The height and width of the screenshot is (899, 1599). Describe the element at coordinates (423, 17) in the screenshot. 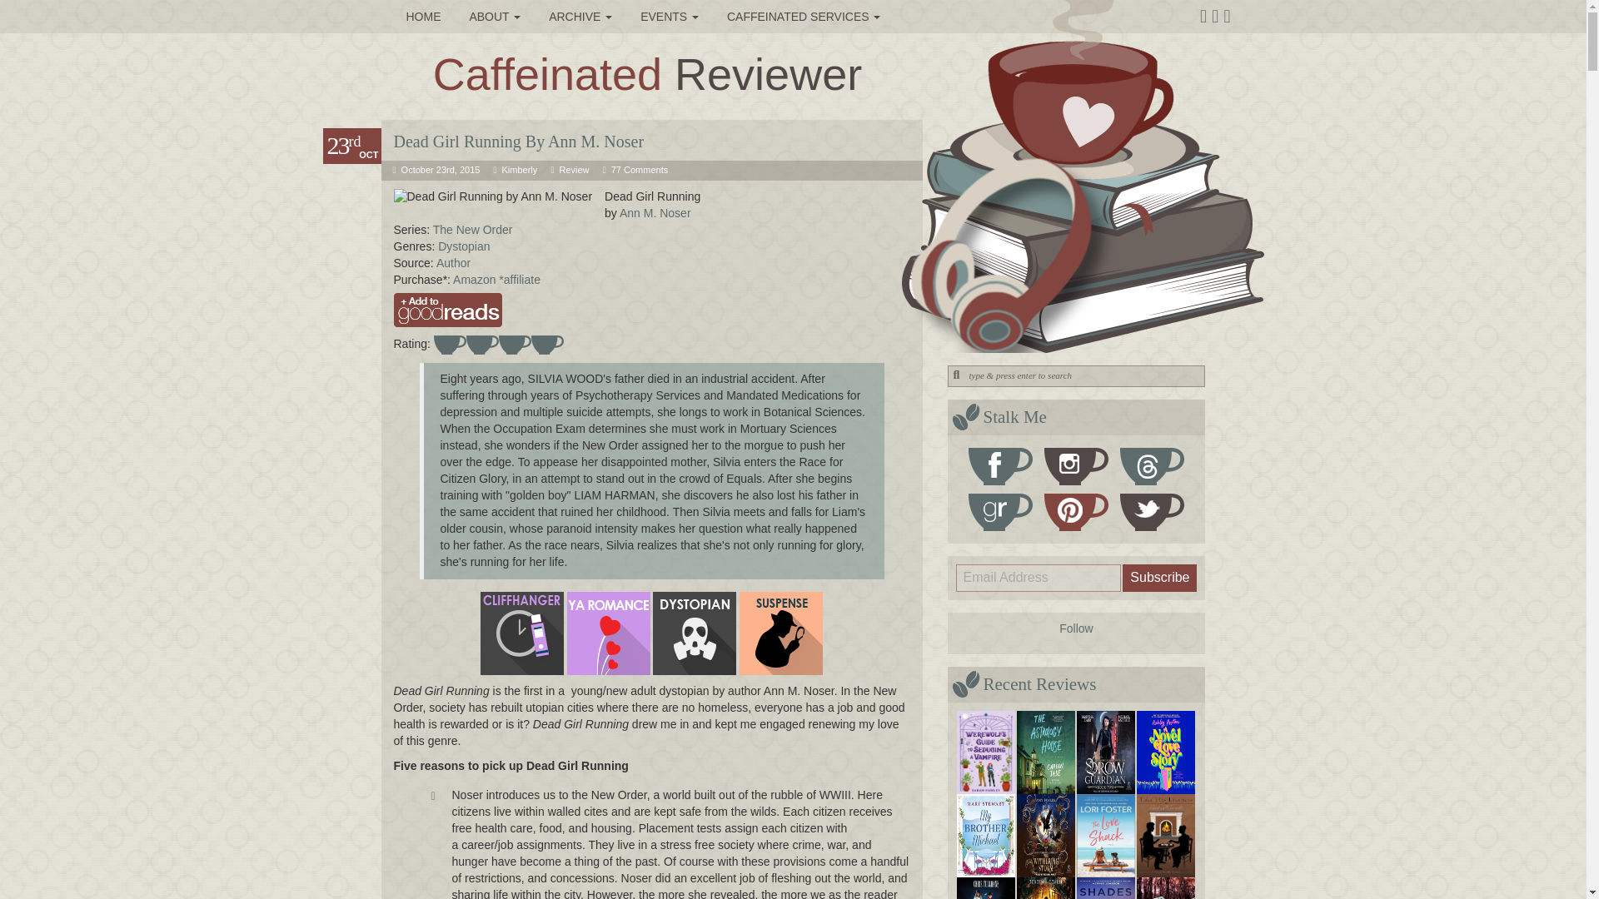

I see `HOME` at that location.